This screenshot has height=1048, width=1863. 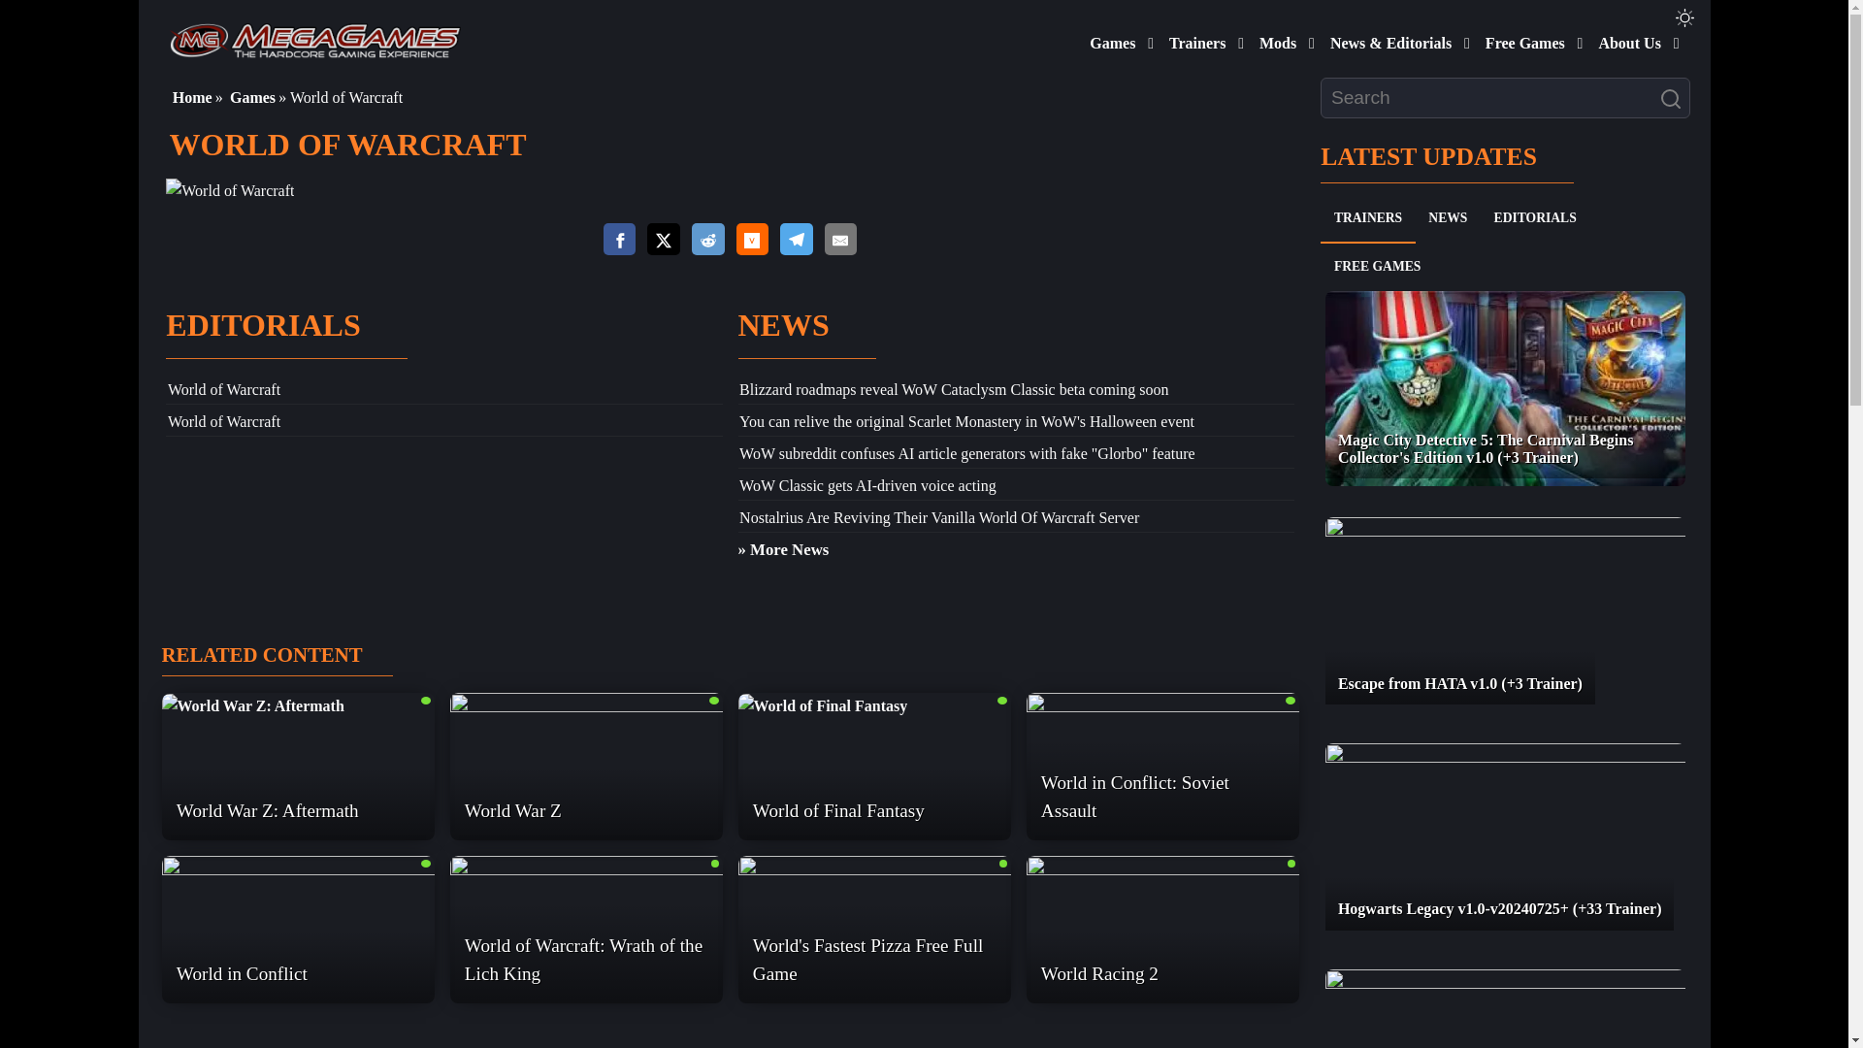 I want to click on World of Warcraft, so click(x=229, y=190).